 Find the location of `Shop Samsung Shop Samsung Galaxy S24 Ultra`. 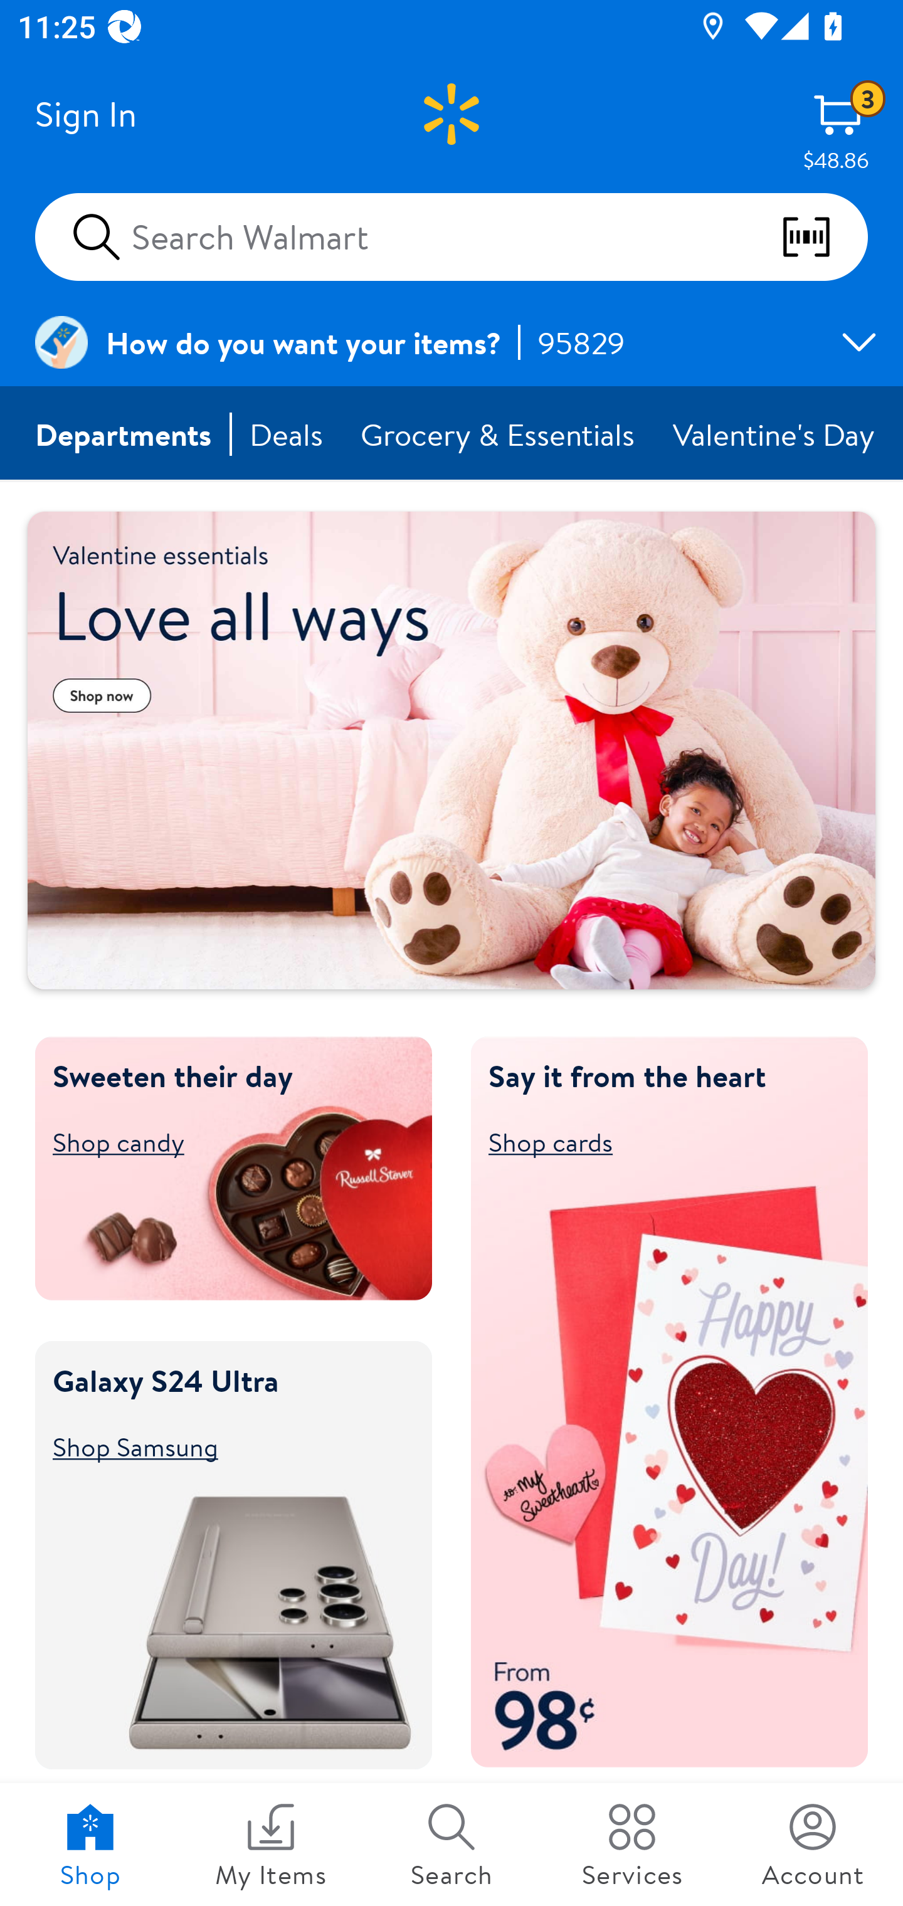

Shop Samsung Shop Samsung Galaxy S24 Ultra is located at coordinates (222, 1446).